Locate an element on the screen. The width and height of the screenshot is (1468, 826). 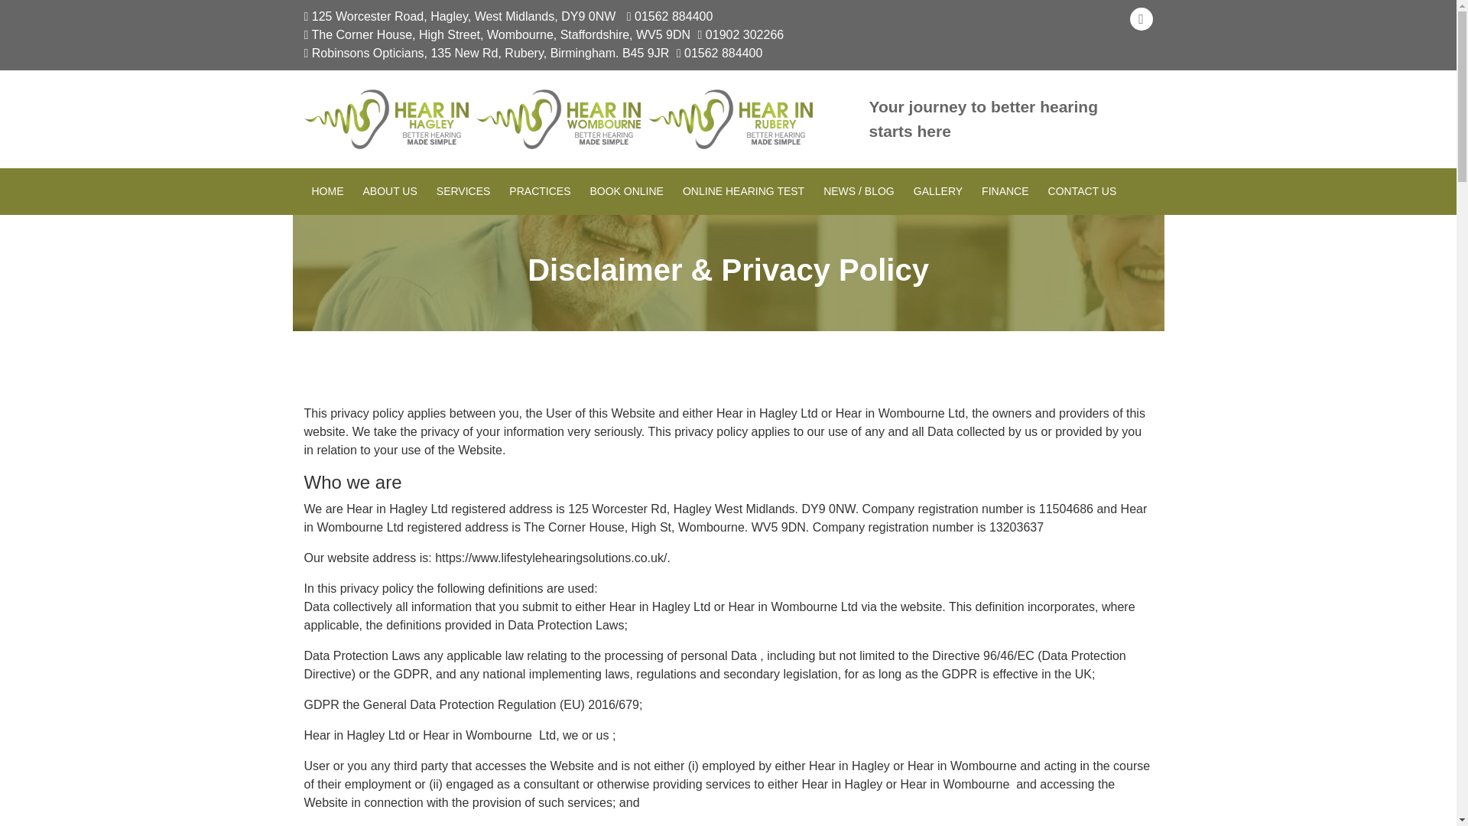
HOME is located at coordinates (327, 191).